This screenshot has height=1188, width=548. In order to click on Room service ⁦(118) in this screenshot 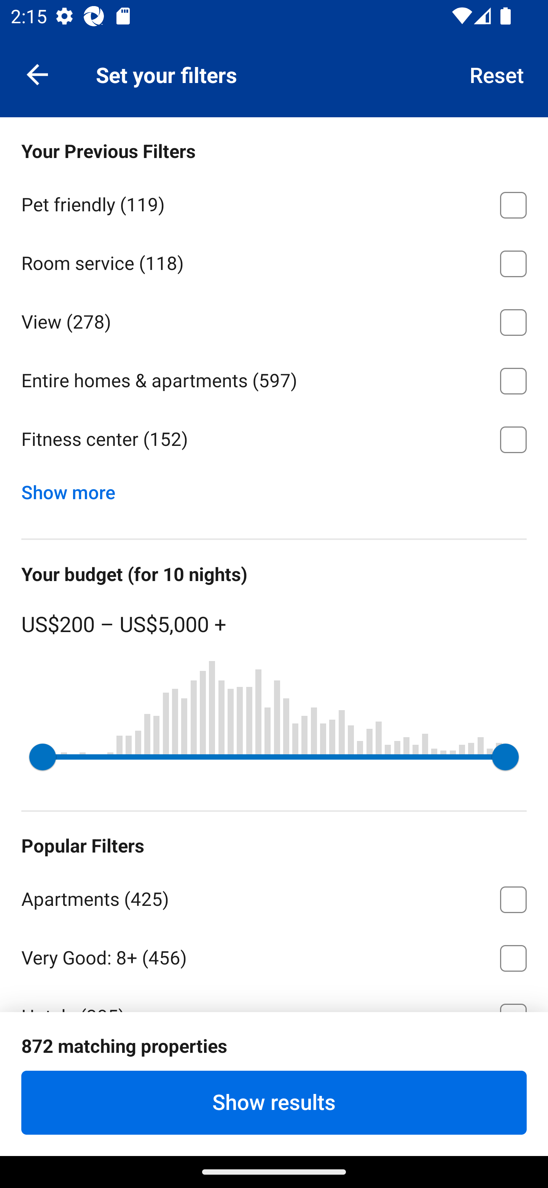, I will do `click(274, 261)`.